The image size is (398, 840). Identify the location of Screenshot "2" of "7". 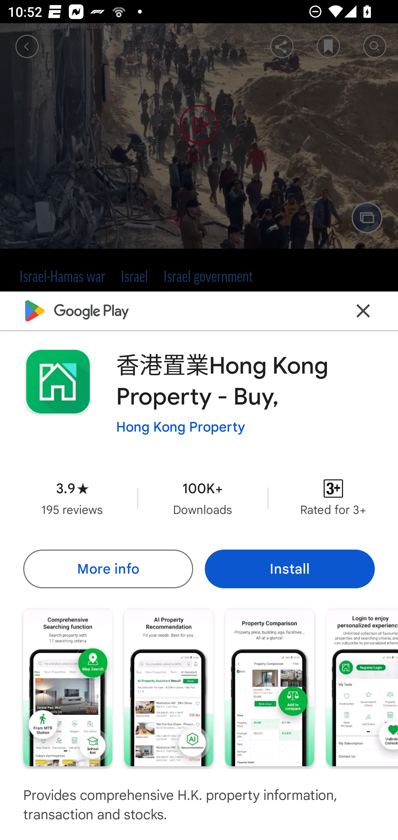
(169, 686).